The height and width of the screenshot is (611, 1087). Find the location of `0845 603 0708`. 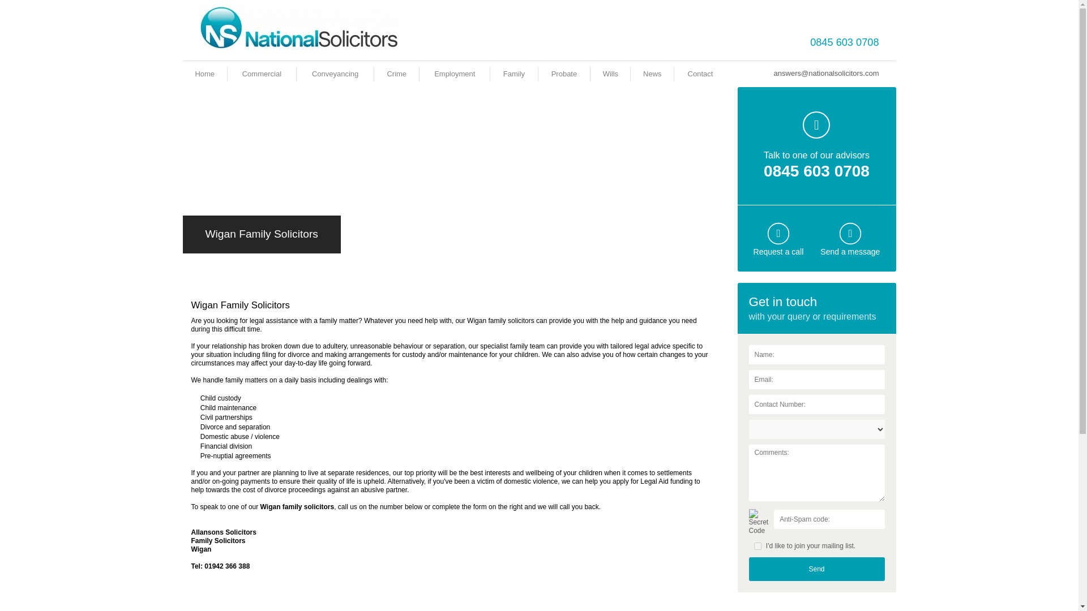

0845 603 0708 is located at coordinates (844, 42).